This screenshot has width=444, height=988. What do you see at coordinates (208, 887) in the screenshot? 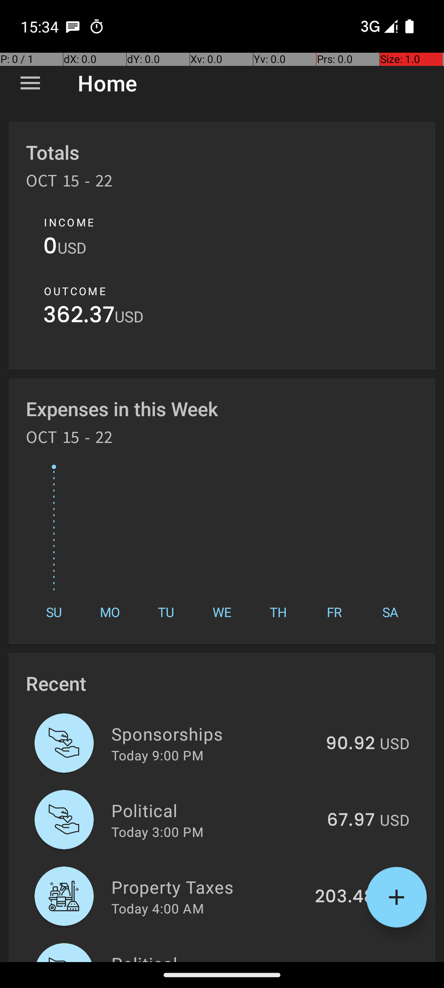
I see `Property Taxes` at bounding box center [208, 887].